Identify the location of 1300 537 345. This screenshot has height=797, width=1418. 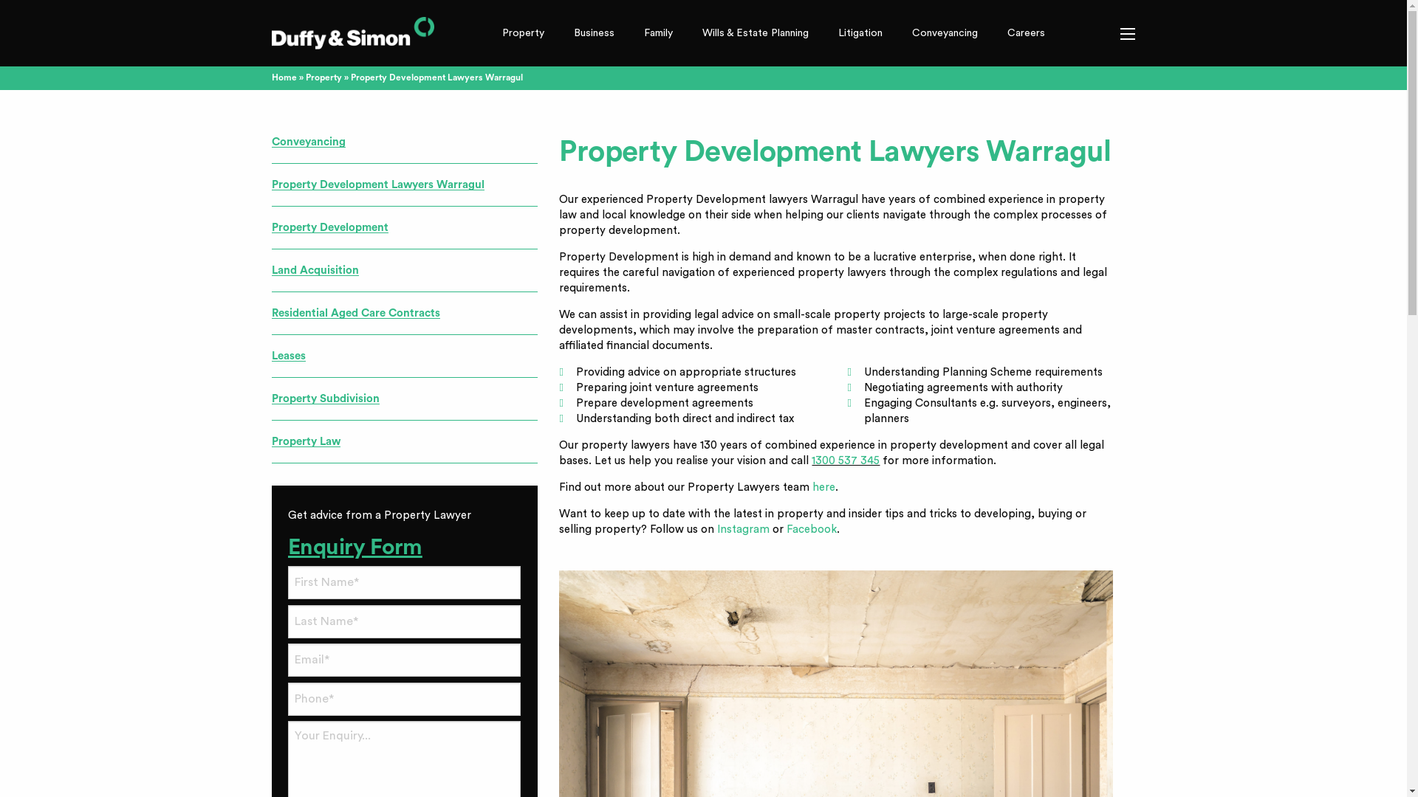
(846, 460).